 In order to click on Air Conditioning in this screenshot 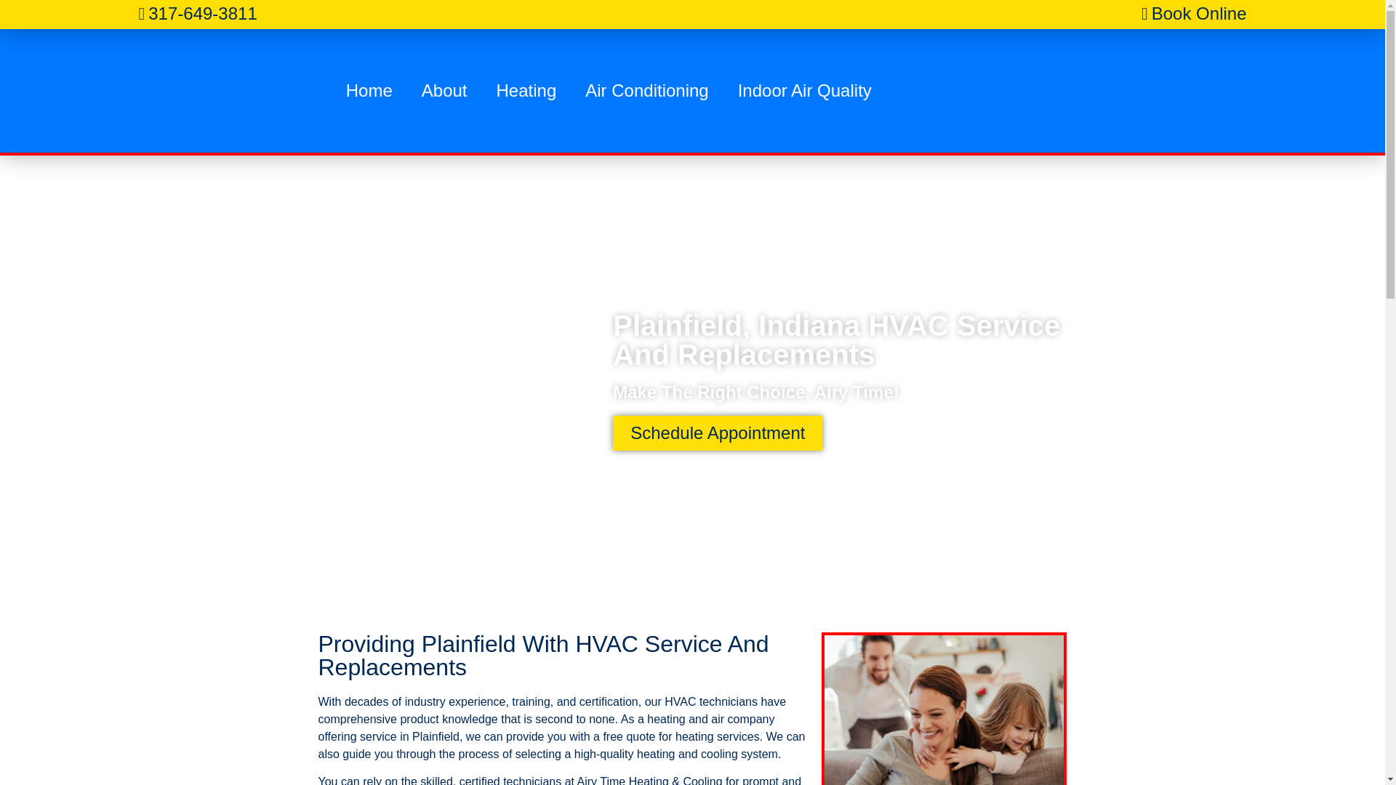, I will do `click(647, 90)`.